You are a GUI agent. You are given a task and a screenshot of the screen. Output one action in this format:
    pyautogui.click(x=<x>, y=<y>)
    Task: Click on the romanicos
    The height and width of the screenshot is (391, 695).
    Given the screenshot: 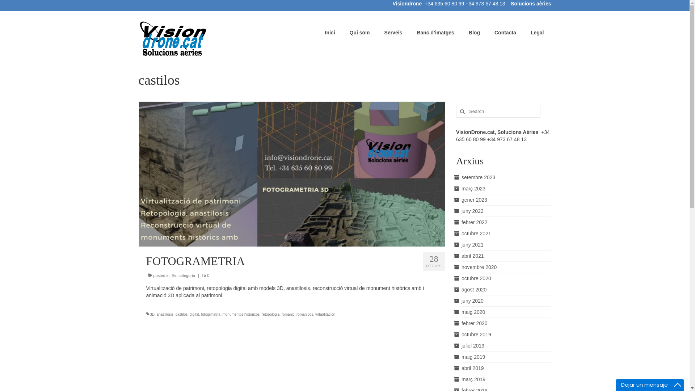 What is the action you would take?
    pyautogui.click(x=305, y=314)
    